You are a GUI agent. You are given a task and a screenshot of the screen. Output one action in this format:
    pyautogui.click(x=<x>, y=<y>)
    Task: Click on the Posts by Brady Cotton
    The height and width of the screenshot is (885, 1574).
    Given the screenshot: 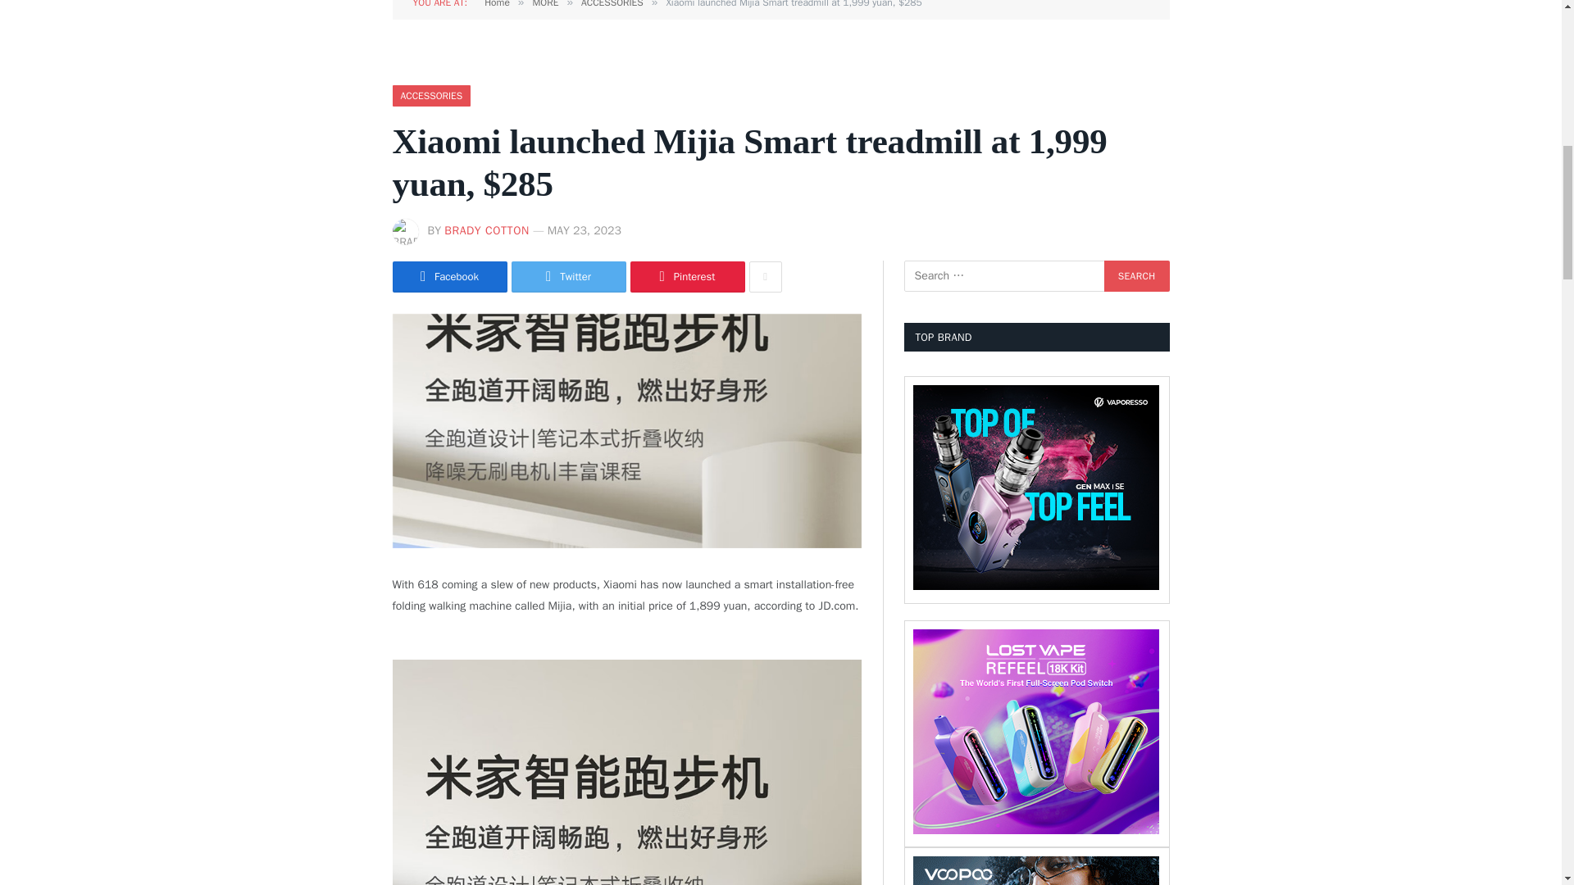 What is the action you would take?
    pyautogui.click(x=486, y=231)
    